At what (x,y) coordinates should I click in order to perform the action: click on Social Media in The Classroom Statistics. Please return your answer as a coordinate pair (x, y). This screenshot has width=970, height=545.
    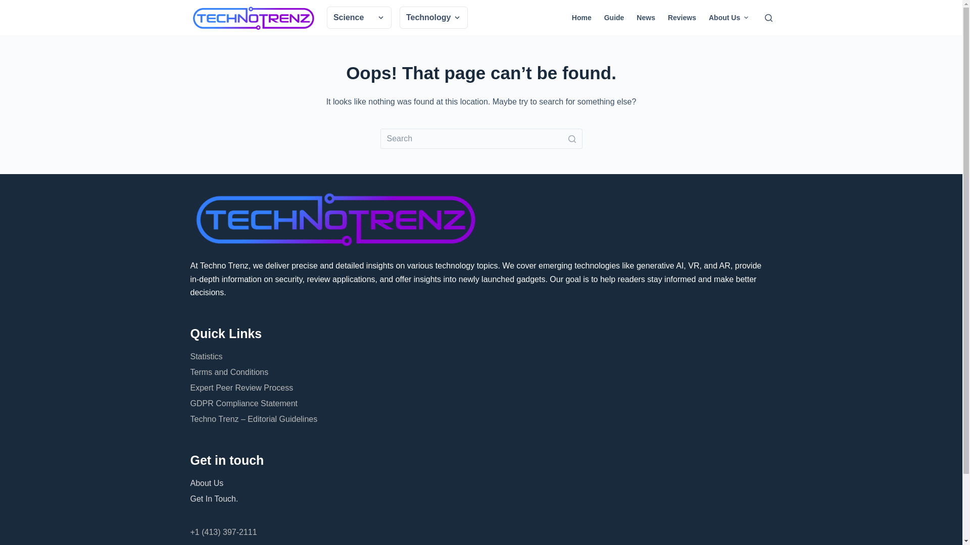
    Looking at the image, I should click on (573, 43).